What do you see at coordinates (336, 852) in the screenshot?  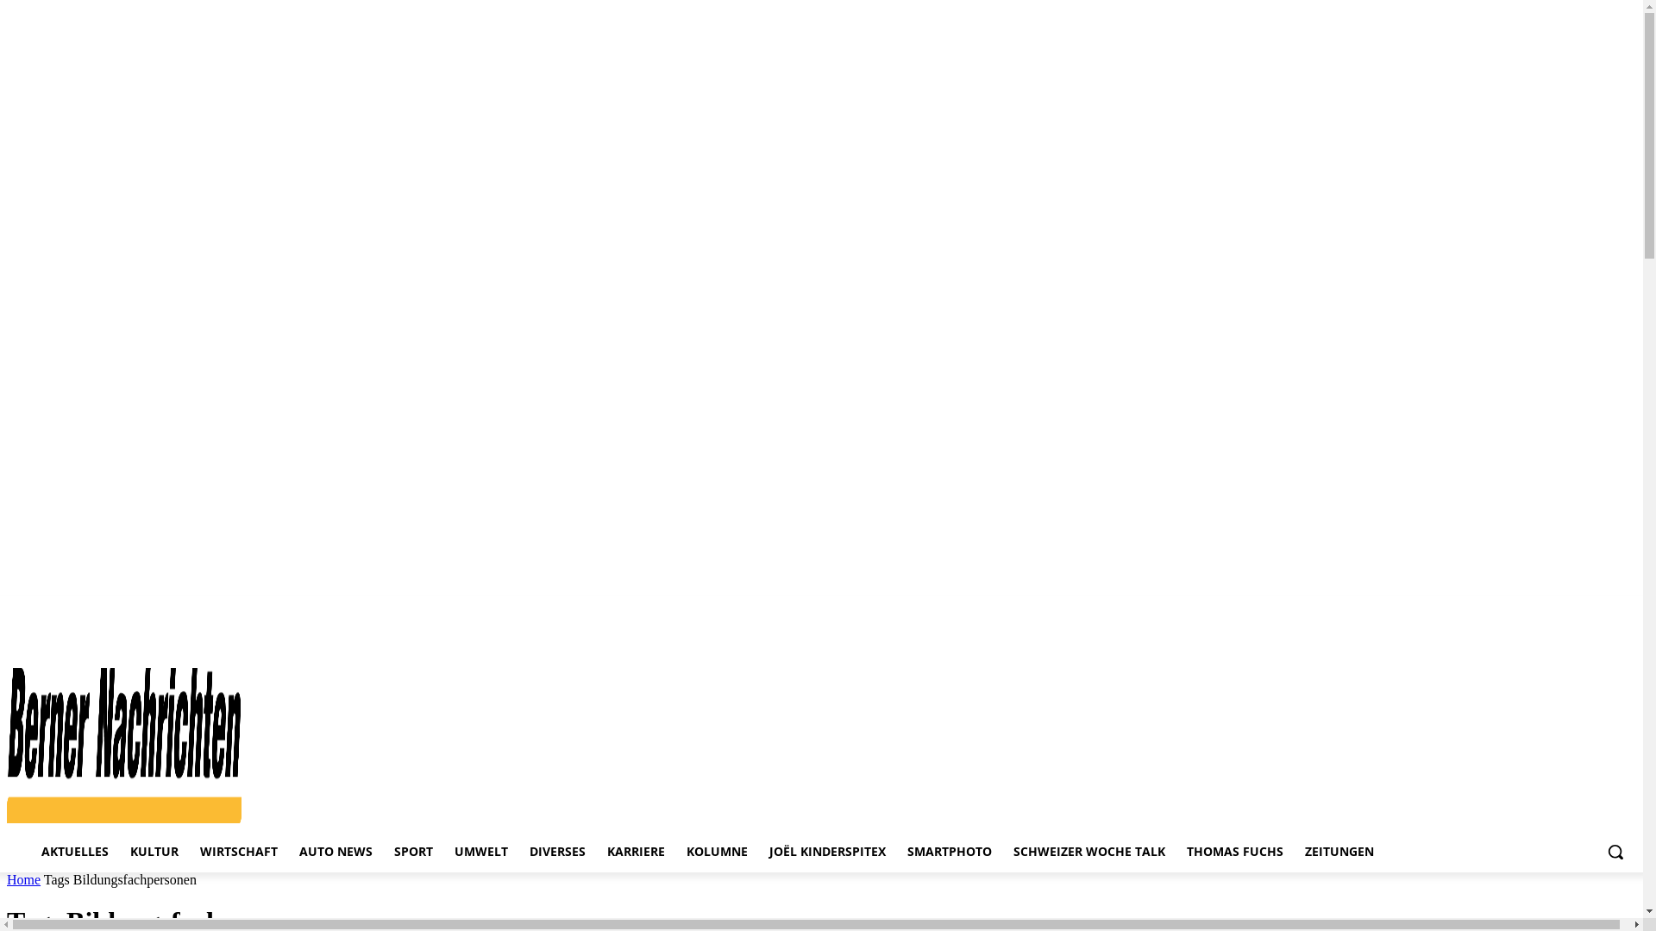 I see `AUTO NEWS` at bounding box center [336, 852].